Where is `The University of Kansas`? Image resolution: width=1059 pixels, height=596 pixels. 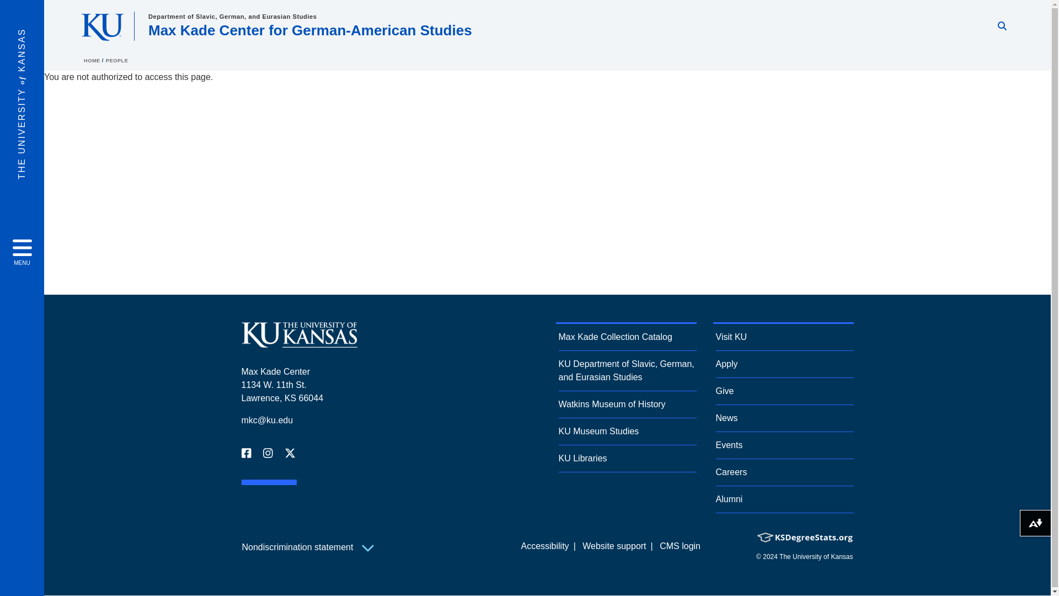
The University of Kansas is located at coordinates (299, 343).